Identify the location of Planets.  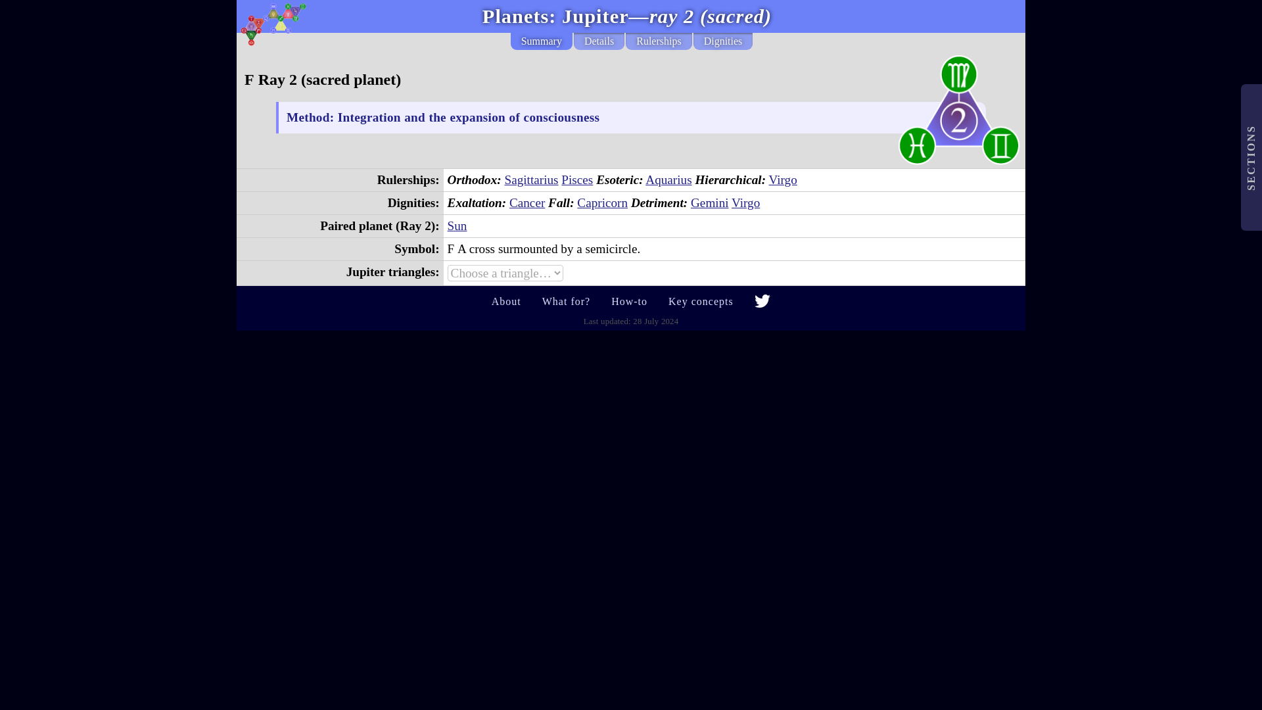
(515, 16).